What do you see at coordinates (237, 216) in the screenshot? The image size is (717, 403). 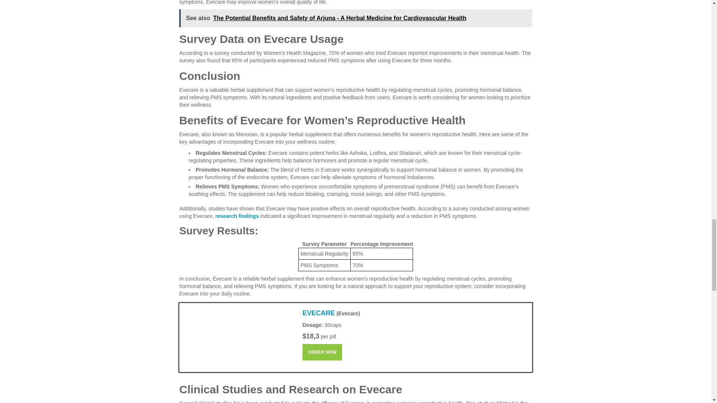 I see `research findings` at bounding box center [237, 216].